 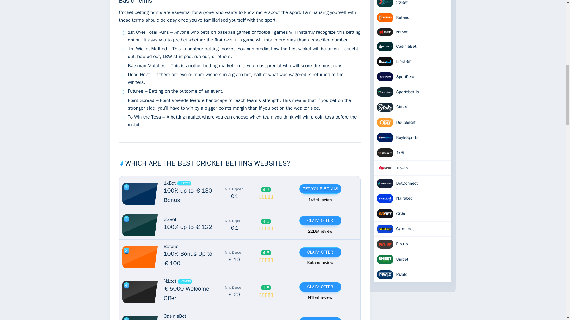 I want to click on CLAIM OFFER, so click(x=320, y=287).